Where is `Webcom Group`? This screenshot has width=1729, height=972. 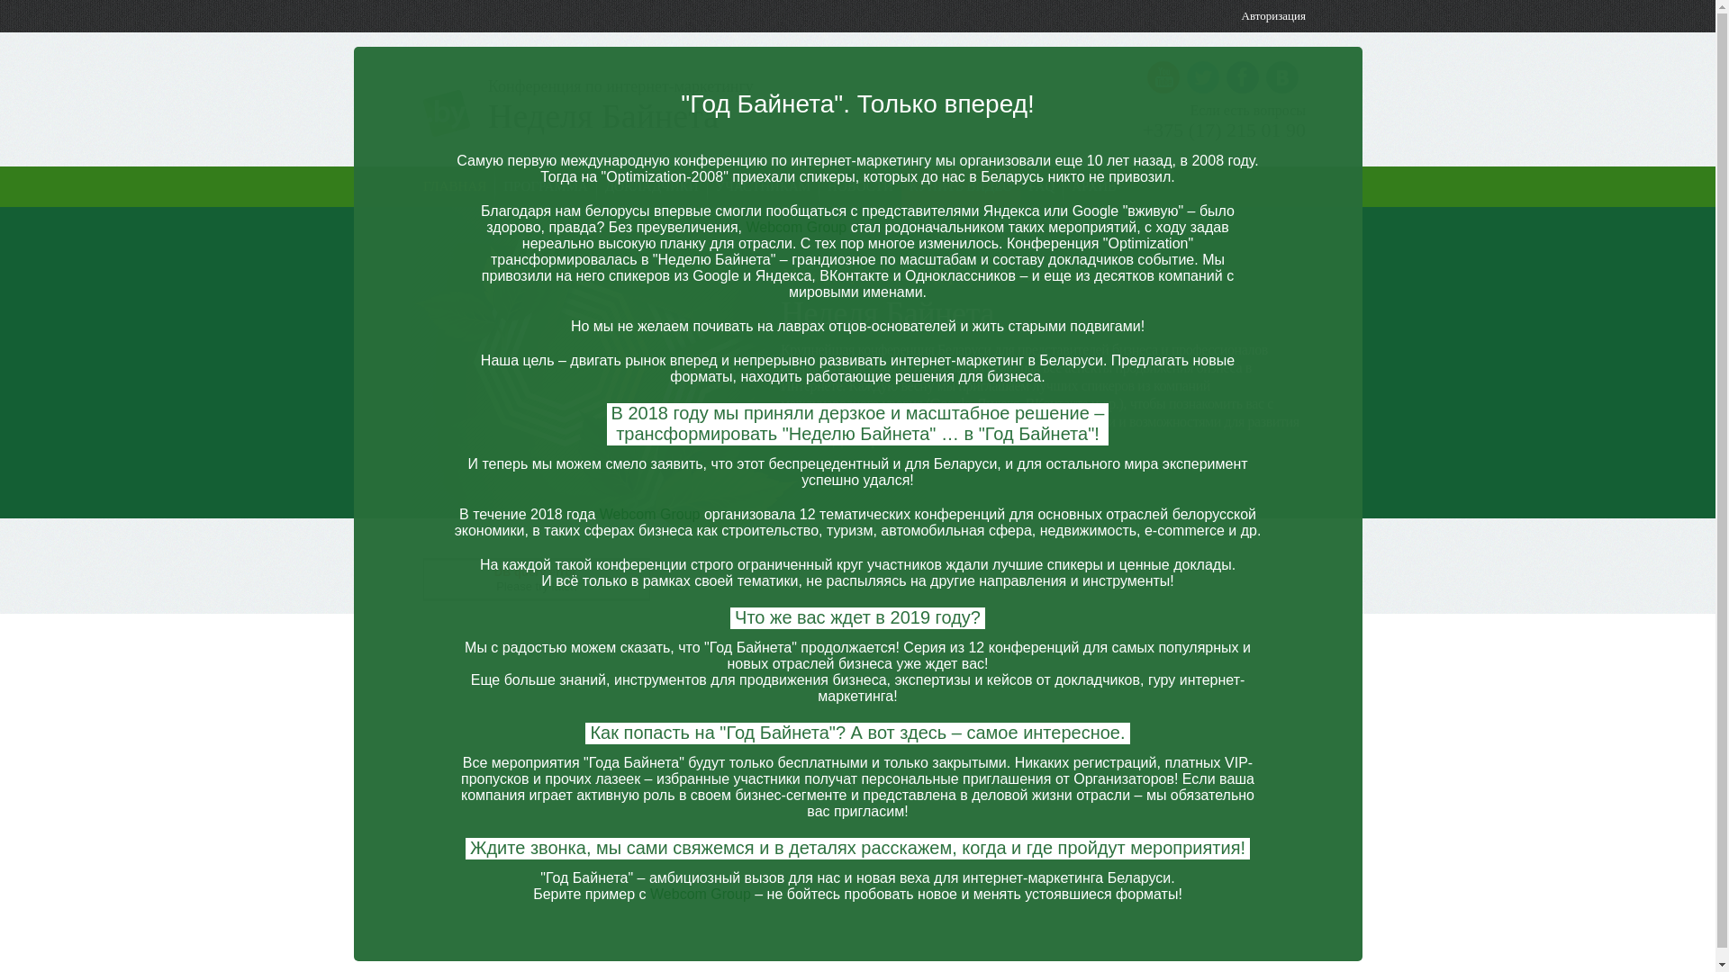
Webcom Group is located at coordinates (796, 227).